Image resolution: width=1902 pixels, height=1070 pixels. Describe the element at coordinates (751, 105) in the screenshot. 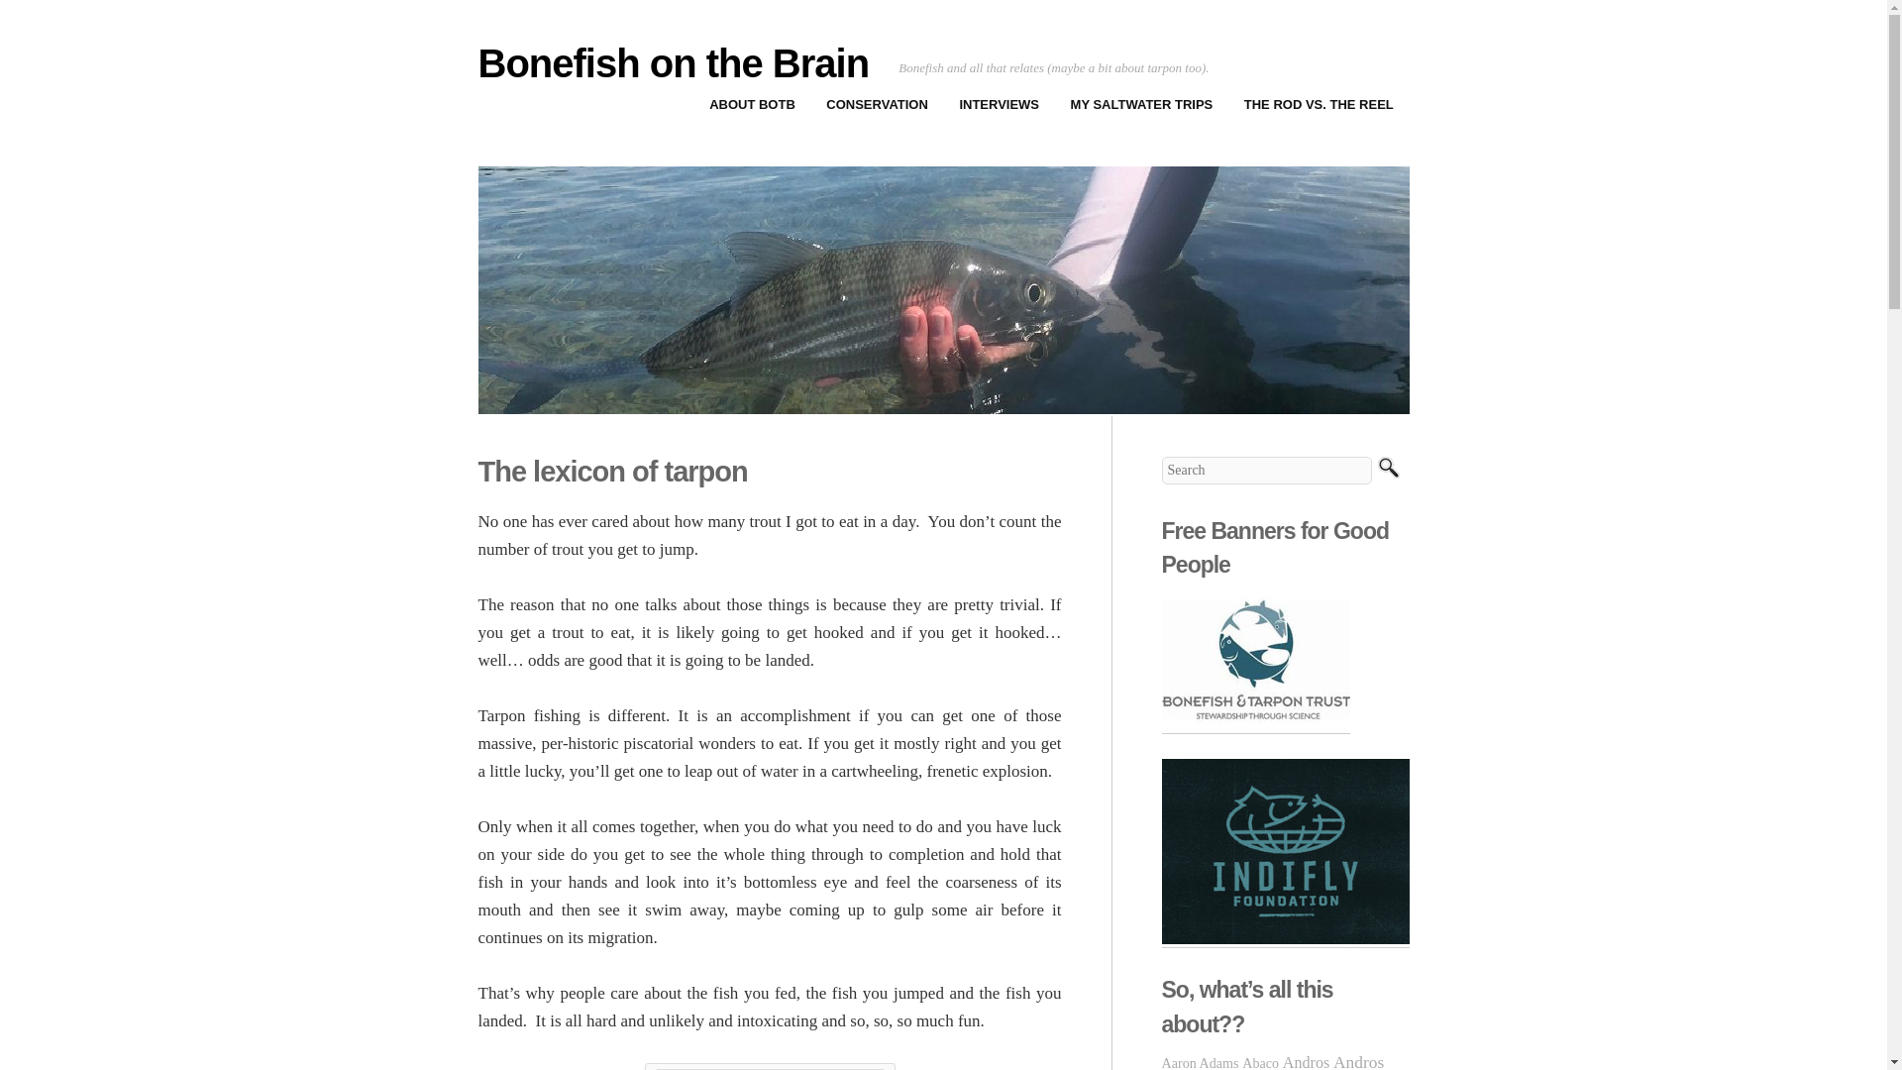

I see `ABOUT BOTB` at that location.